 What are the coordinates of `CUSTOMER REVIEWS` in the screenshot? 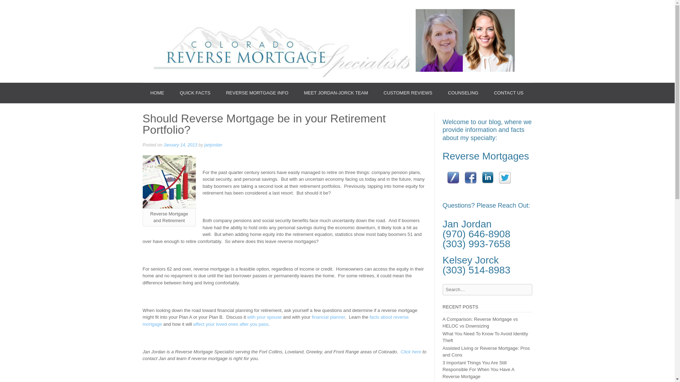 It's located at (408, 93).